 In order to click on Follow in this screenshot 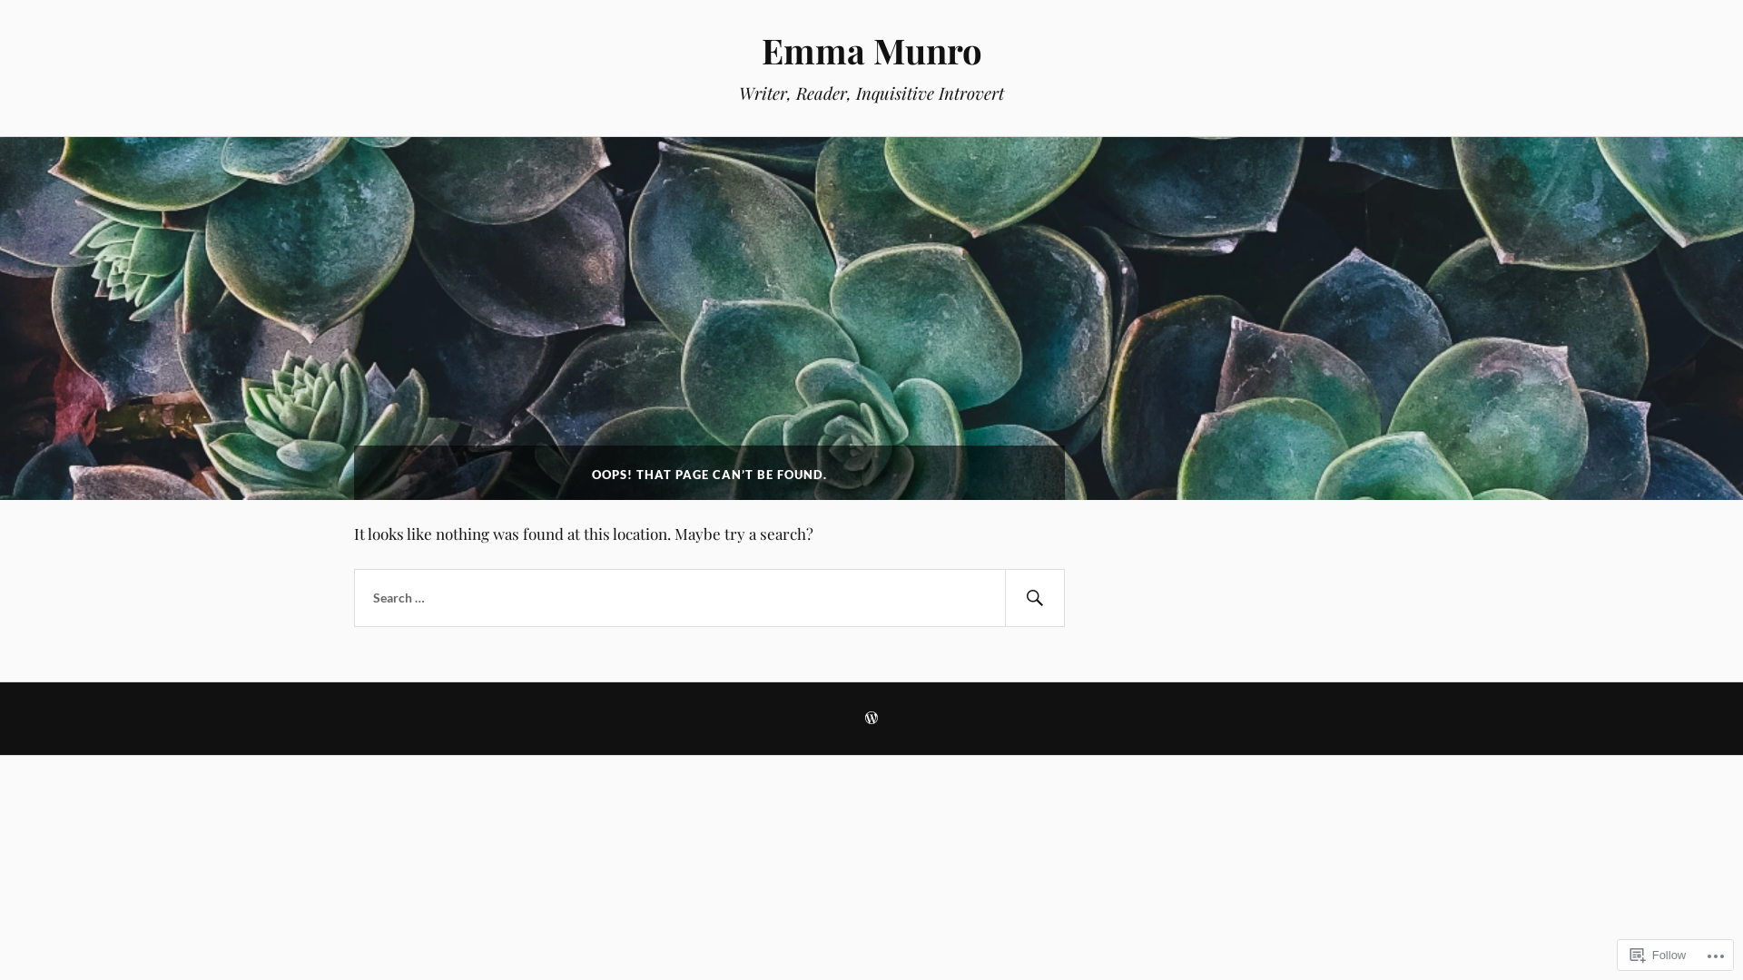, I will do `click(1659, 955)`.